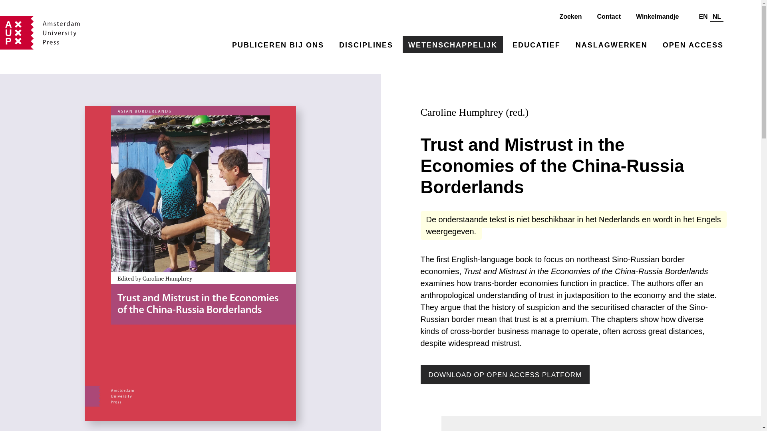  I want to click on PUBLICEREN BIJ ONS, so click(278, 44).